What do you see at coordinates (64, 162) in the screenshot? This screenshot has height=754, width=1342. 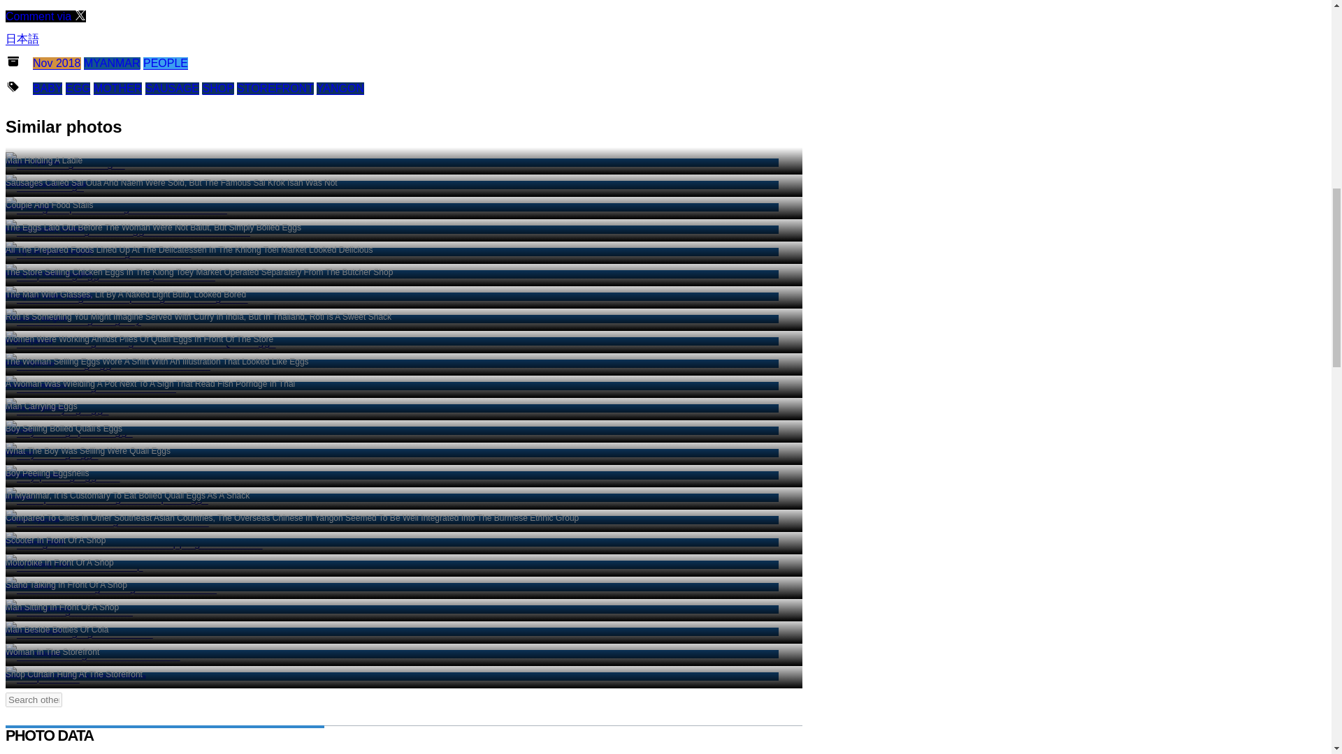 I see `EGG` at bounding box center [64, 162].